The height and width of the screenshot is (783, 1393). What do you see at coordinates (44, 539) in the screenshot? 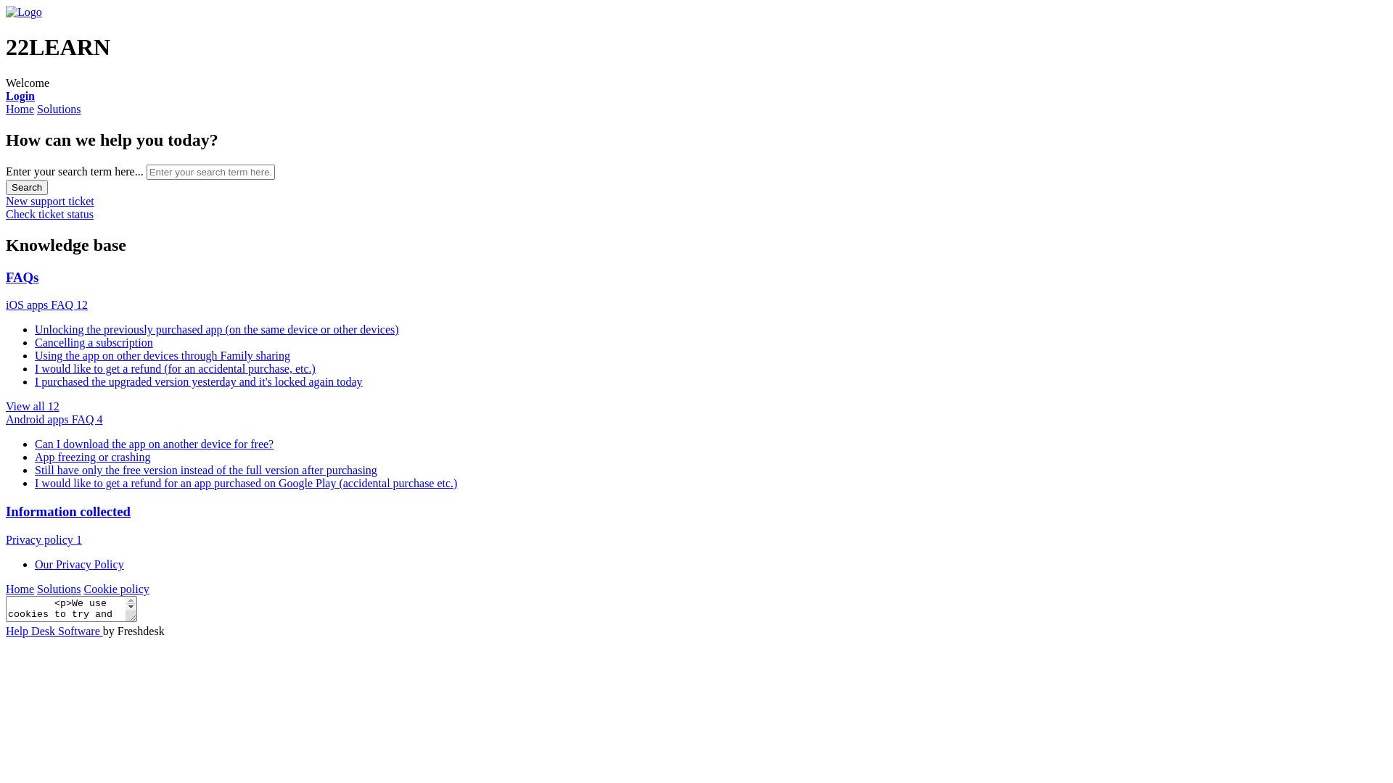
I see `Privacy policy 1` at bounding box center [44, 539].